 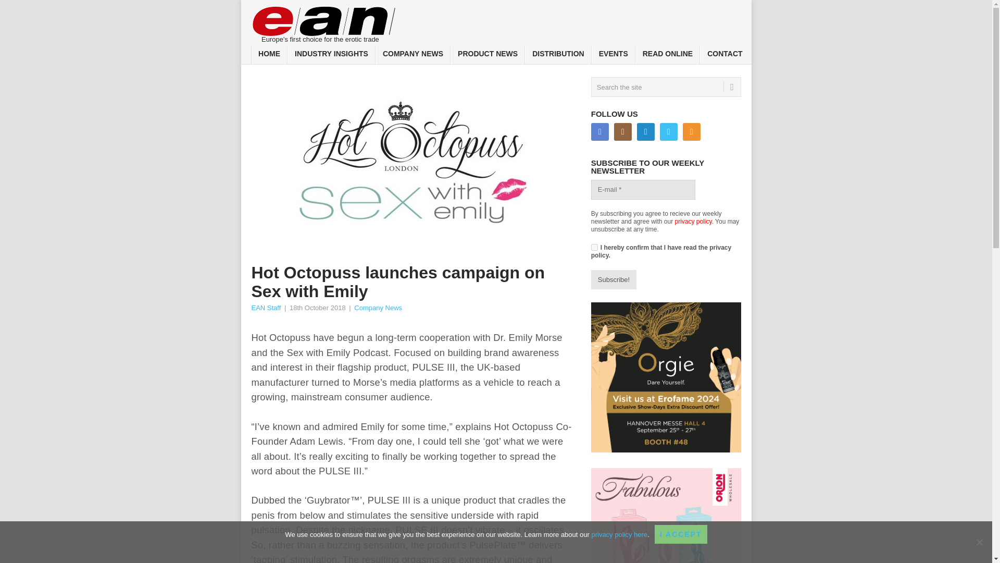 I want to click on READ ONLINE, so click(x=668, y=55).